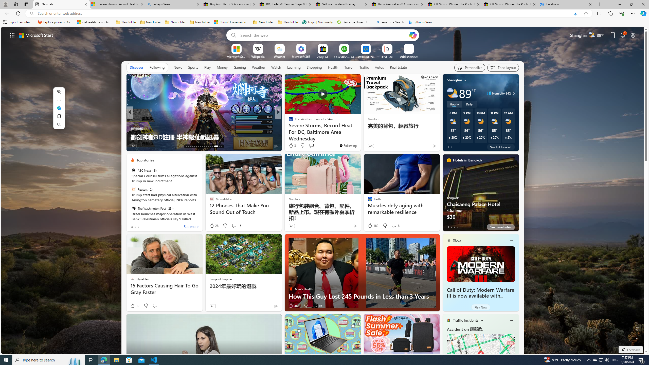 The width and height of the screenshot is (649, 365). Describe the element at coordinates (59, 111) in the screenshot. I see `Mini menu on text selection` at that location.